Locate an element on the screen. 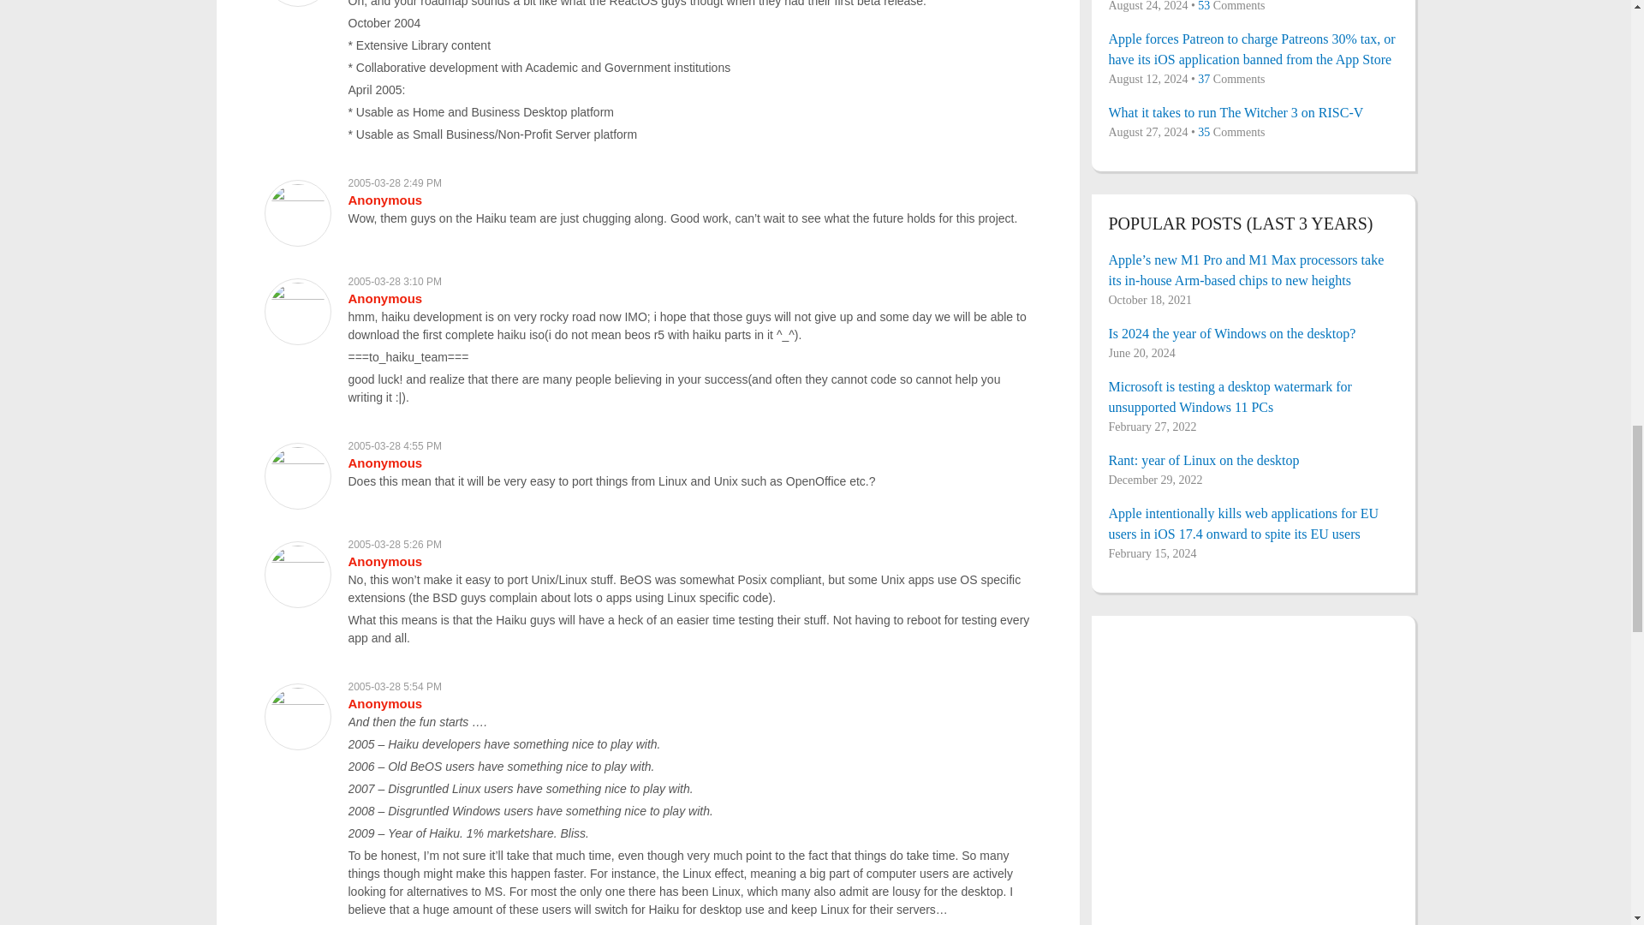 The width and height of the screenshot is (1644, 925). Anonymous is located at coordinates (384, 462).